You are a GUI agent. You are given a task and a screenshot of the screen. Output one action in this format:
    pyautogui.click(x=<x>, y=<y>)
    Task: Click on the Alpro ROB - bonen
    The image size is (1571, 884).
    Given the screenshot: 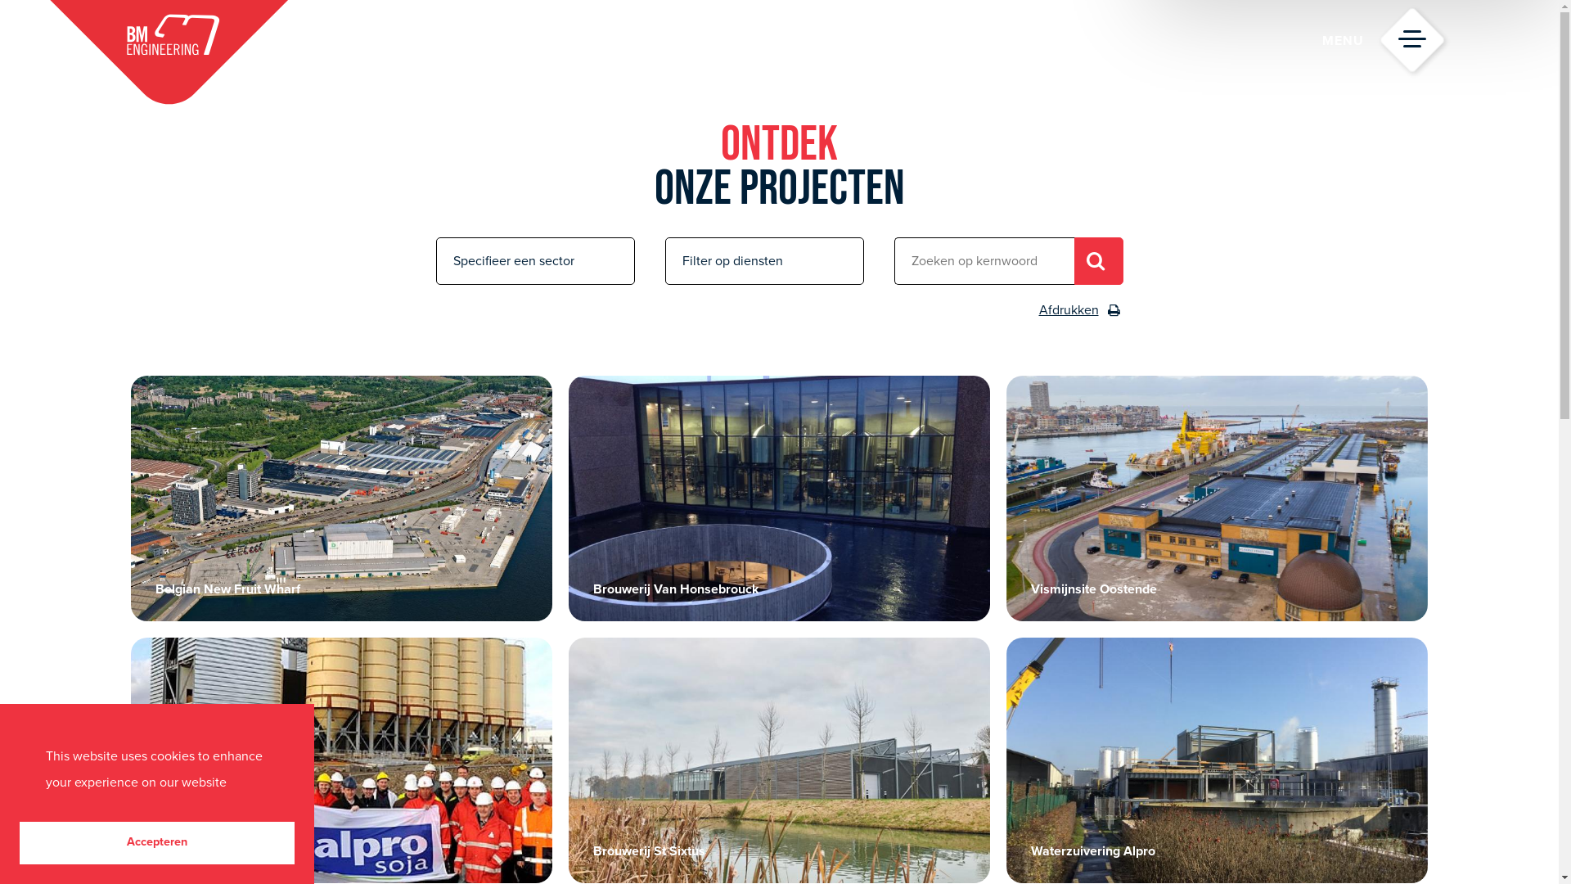 What is the action you would take?
    pyautogui.click(x=210, y=851)
    